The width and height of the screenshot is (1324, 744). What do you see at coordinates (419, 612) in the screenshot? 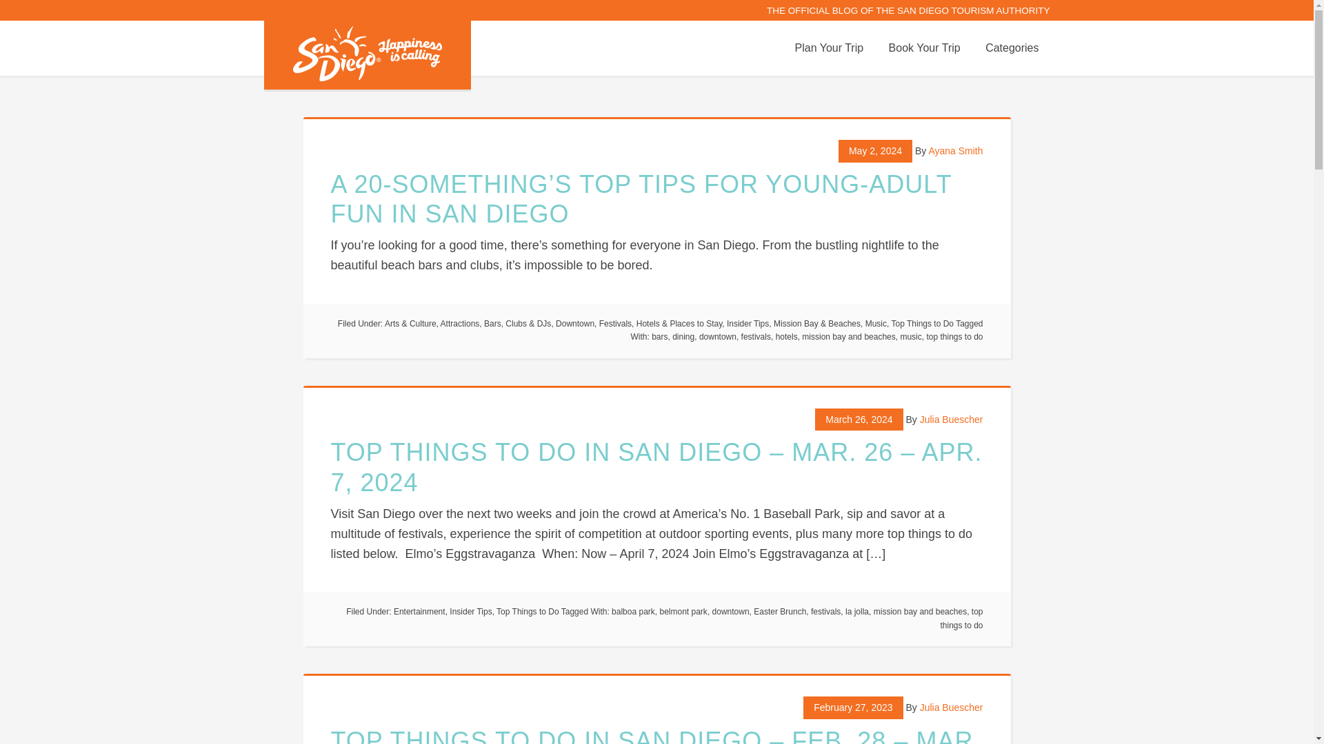
I see `Entertainment` at bounding box center [419, 612].